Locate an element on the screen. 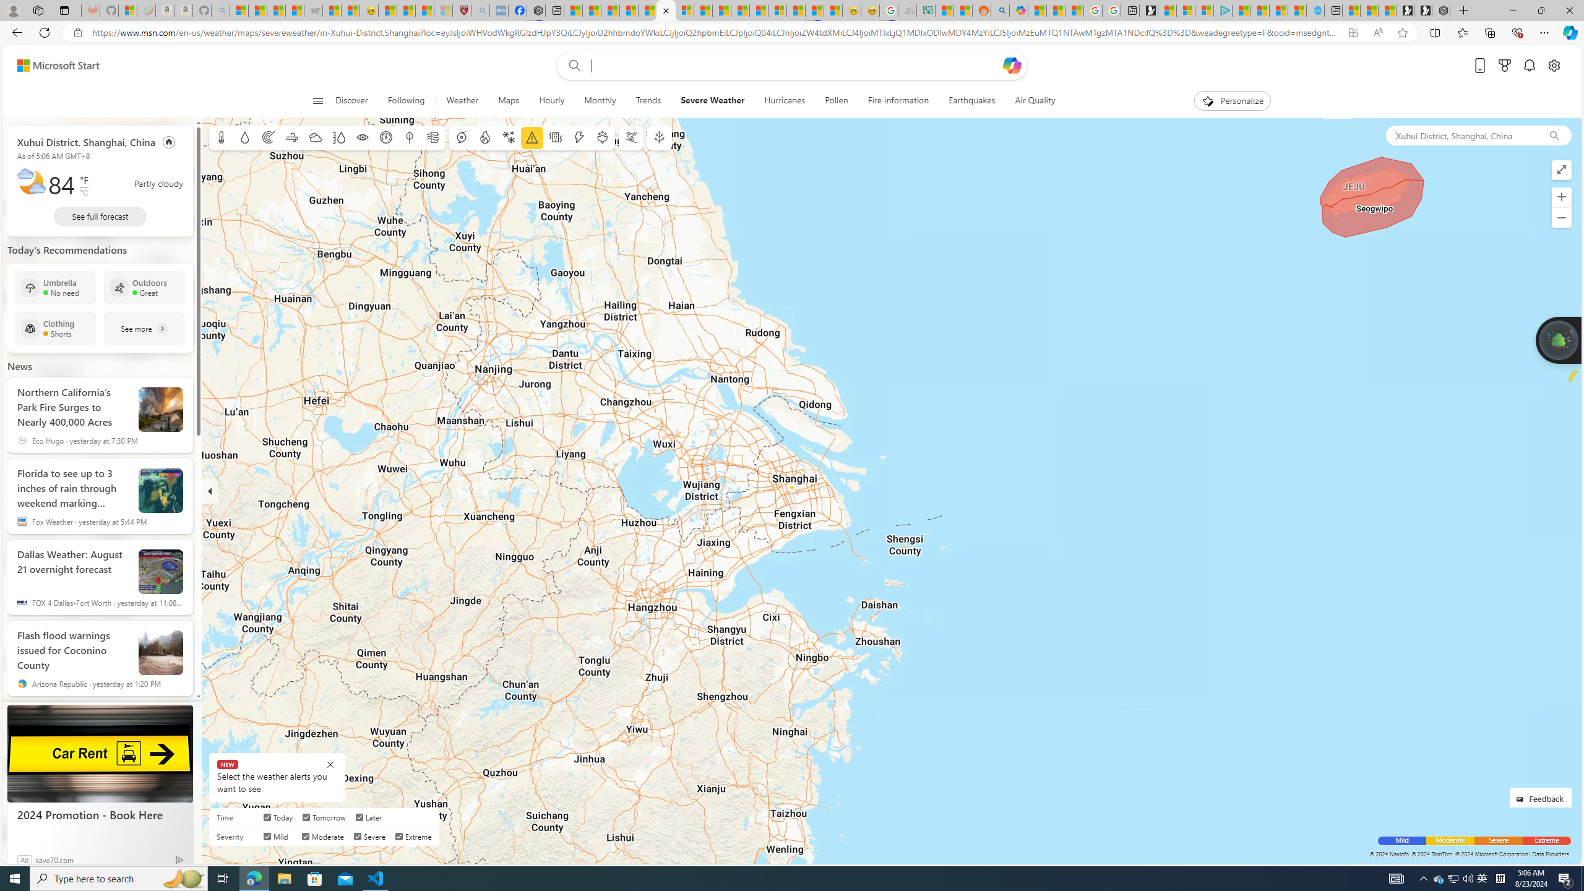 The image size is (1584, 891). Class: BubbleMessageCloseIcon-DS-EntryPoint1-1 is located at coordinates (330, 764).